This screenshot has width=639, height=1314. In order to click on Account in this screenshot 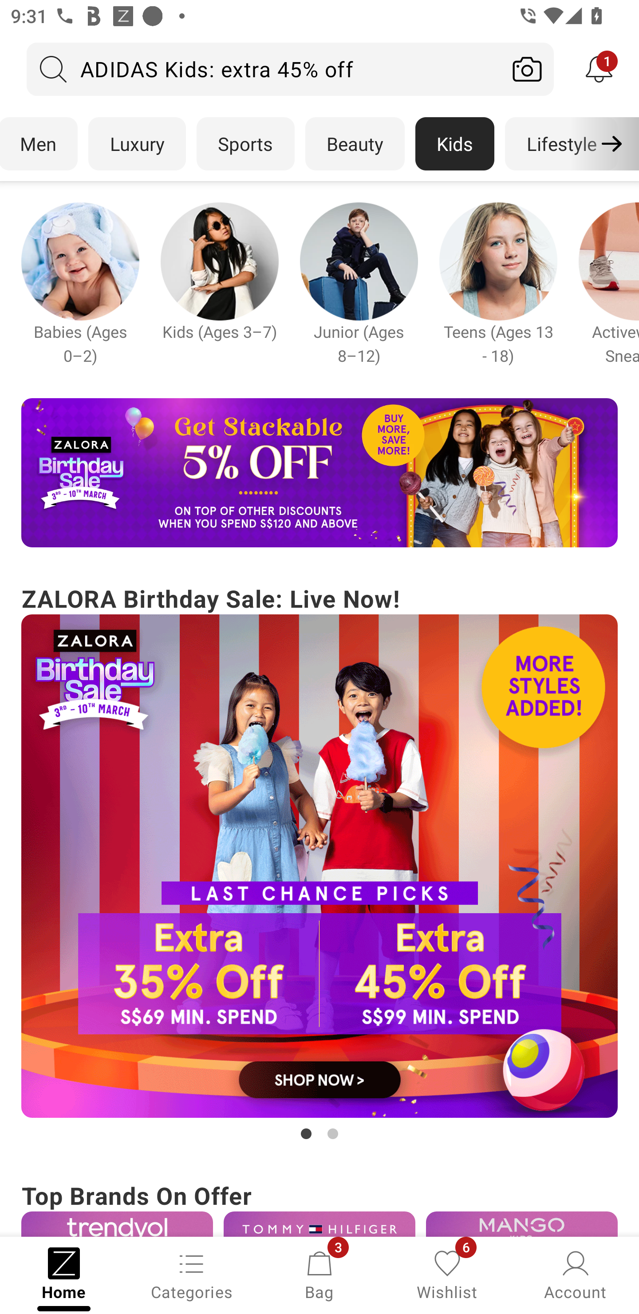, I will do `click(575, 1274)`.